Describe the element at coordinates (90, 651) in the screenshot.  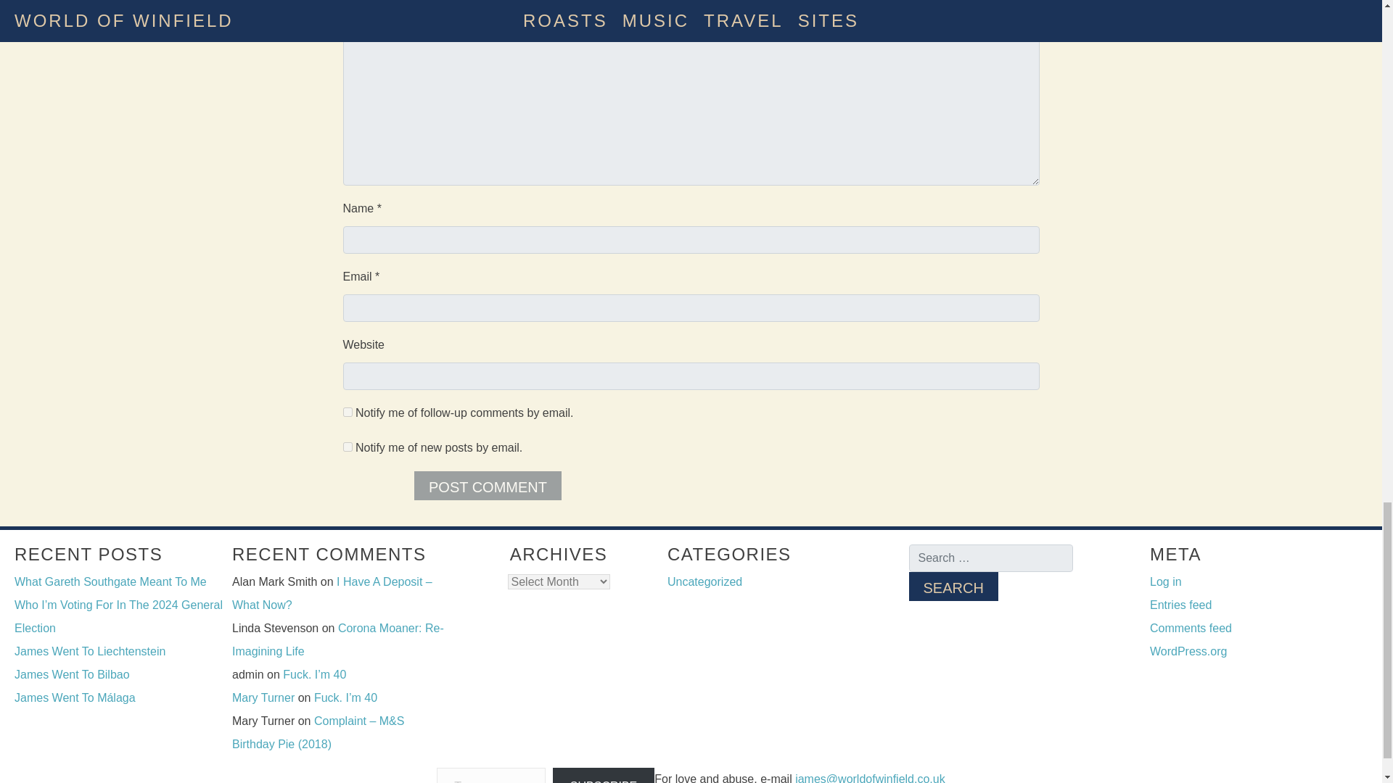
I see `James Went To Liechtenstein` at that location.